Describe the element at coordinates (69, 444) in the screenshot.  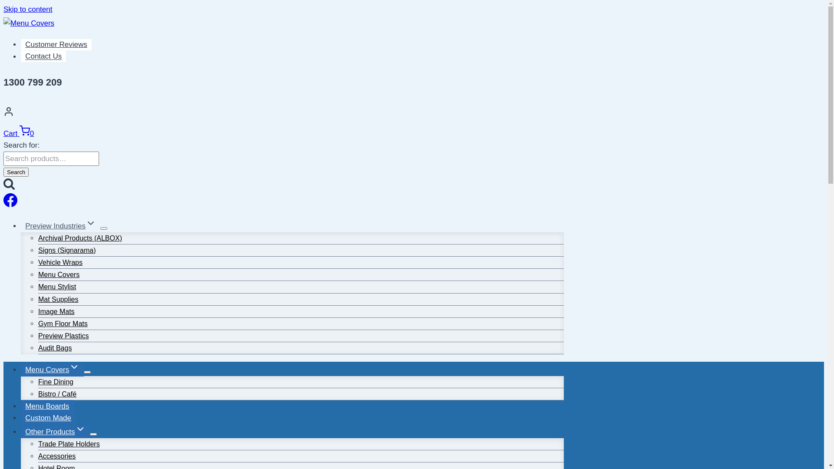
I see `Trade Plate Holders` at that location.